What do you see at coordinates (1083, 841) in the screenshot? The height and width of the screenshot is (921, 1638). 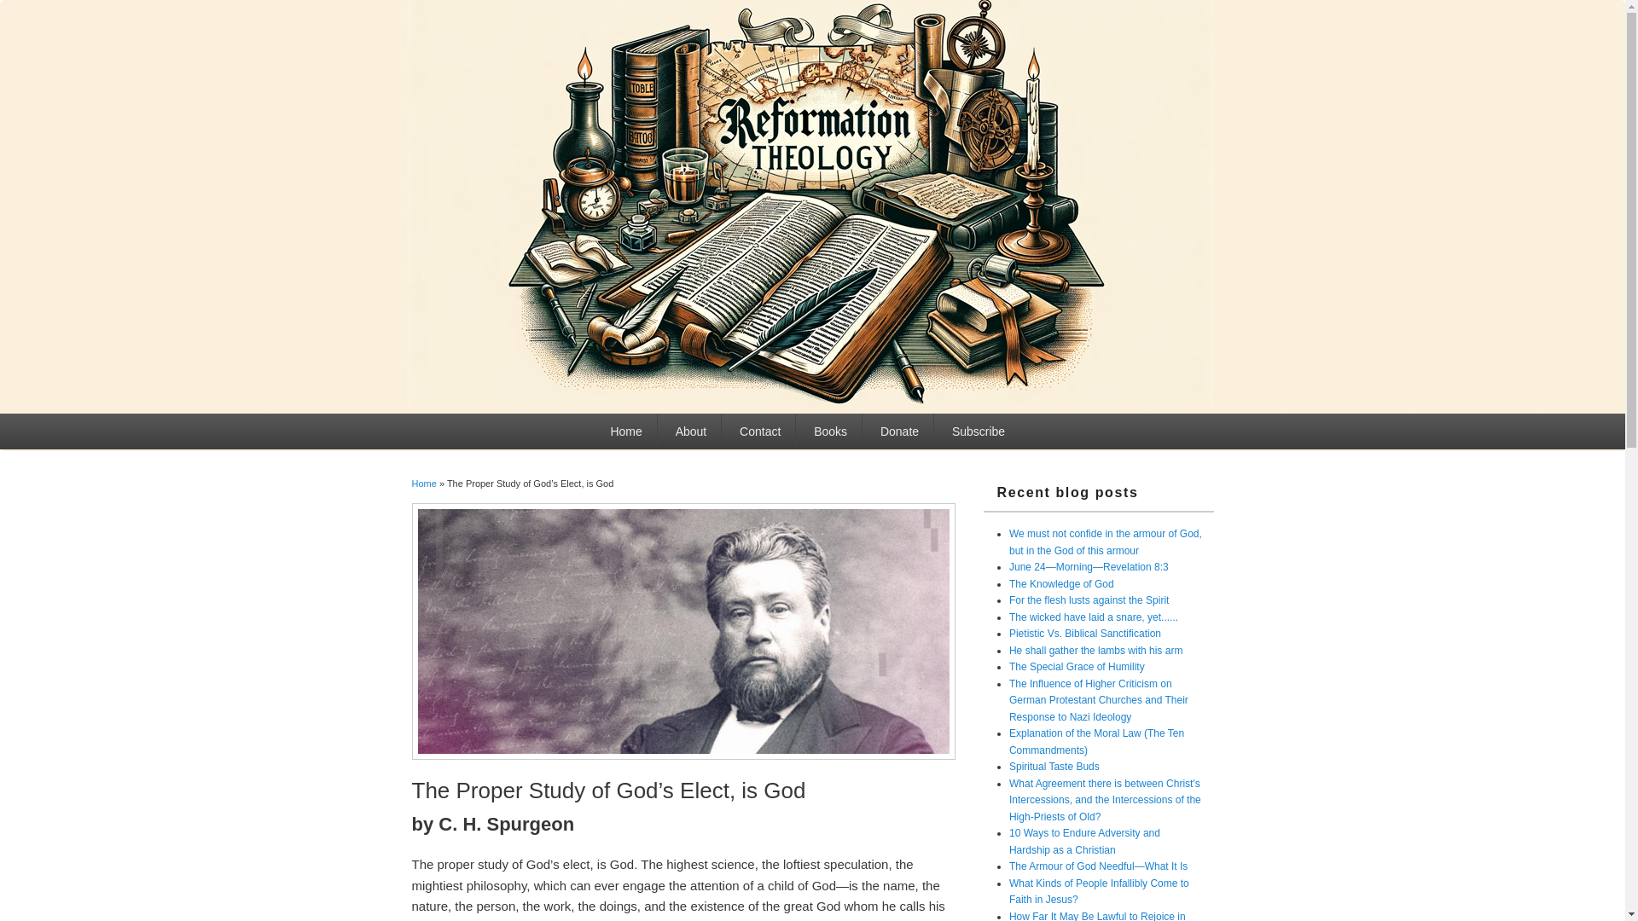 I see `10 Ways to Endure Adversity and Hardship as a Christian` at bounding box center [1083, 841].